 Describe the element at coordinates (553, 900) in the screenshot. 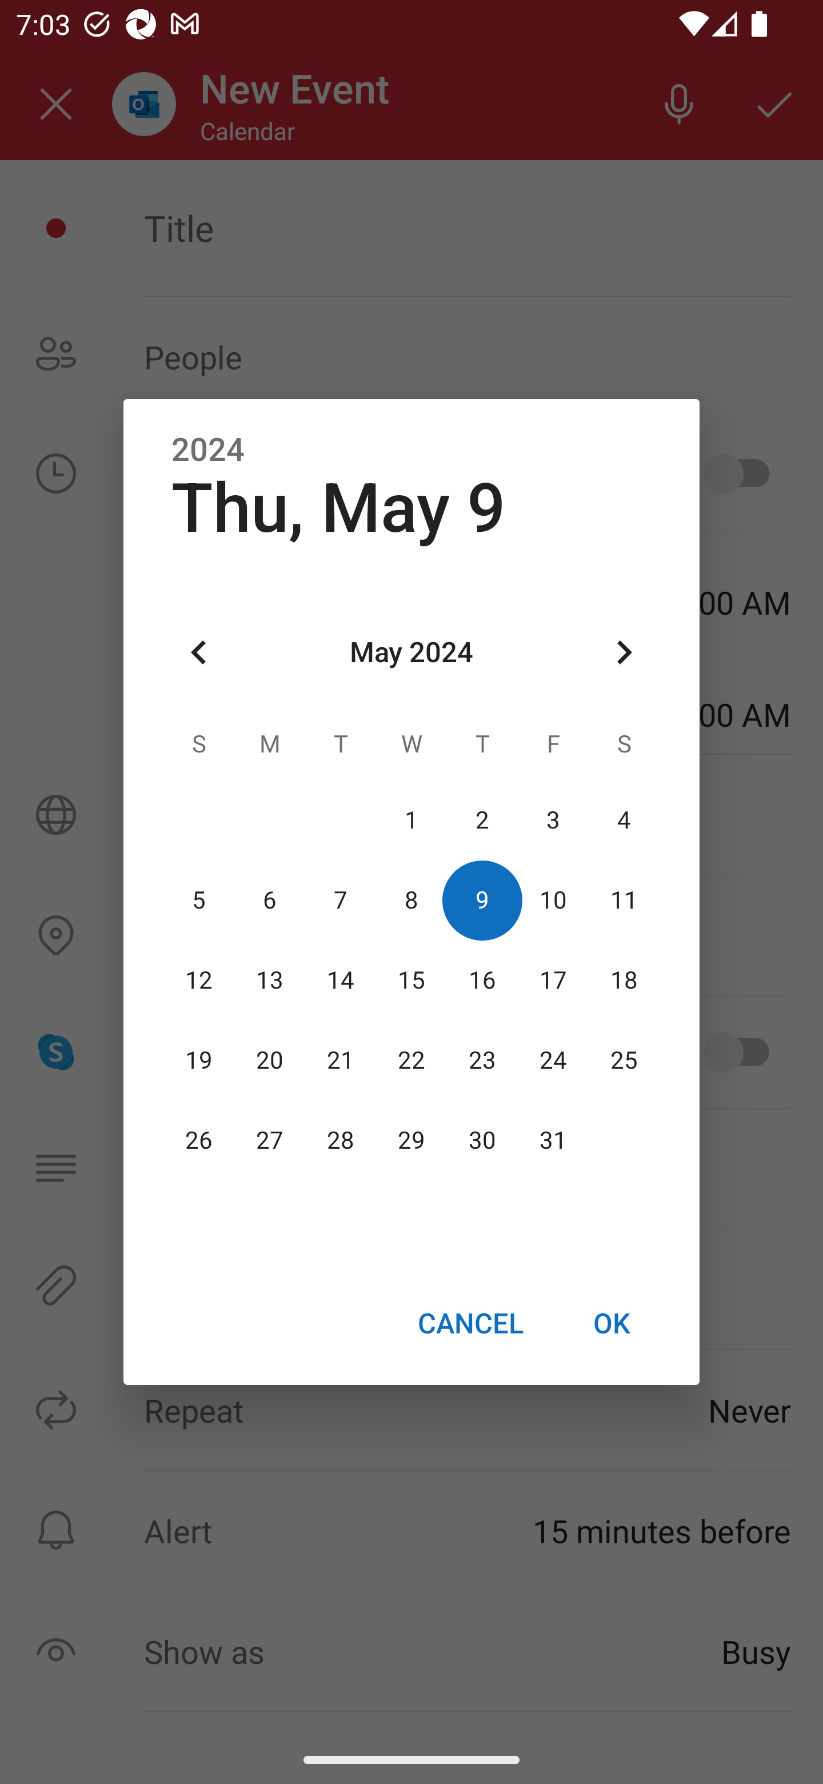

I see `10 10 May 2024` at that location.